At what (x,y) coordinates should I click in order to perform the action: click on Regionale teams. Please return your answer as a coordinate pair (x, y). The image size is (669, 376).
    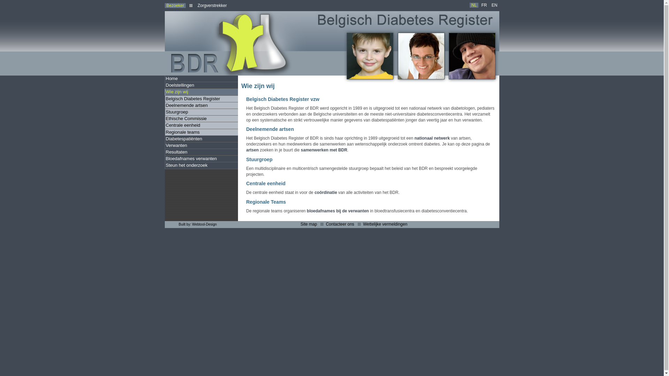
    Looking at the image, I should click on (201, 132).